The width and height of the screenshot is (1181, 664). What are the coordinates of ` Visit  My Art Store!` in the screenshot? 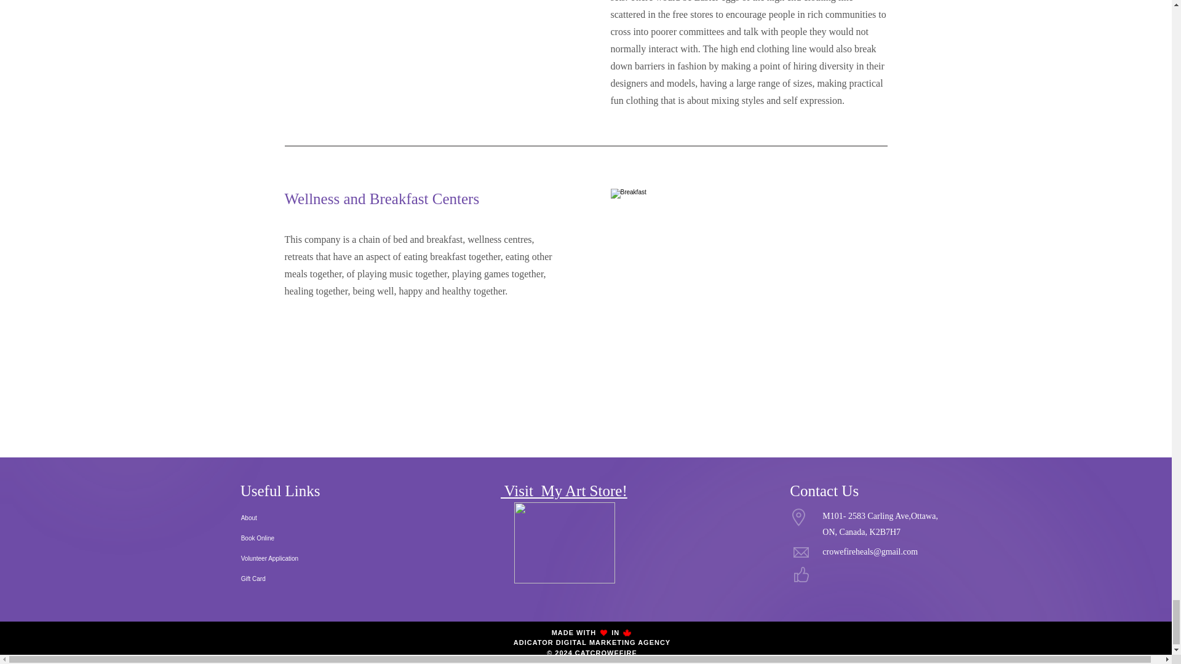 It's located at (563, 491).